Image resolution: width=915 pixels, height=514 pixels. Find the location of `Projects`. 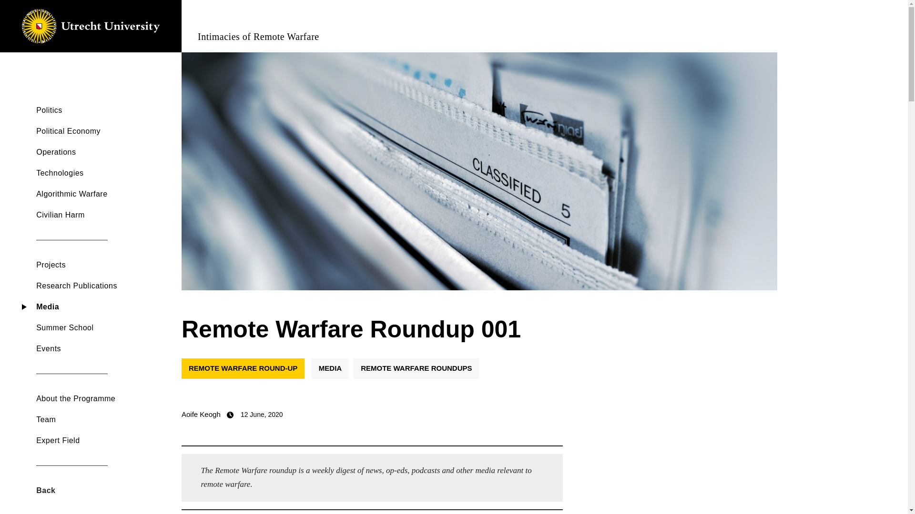

Projects is located at coordinates (100, 265).